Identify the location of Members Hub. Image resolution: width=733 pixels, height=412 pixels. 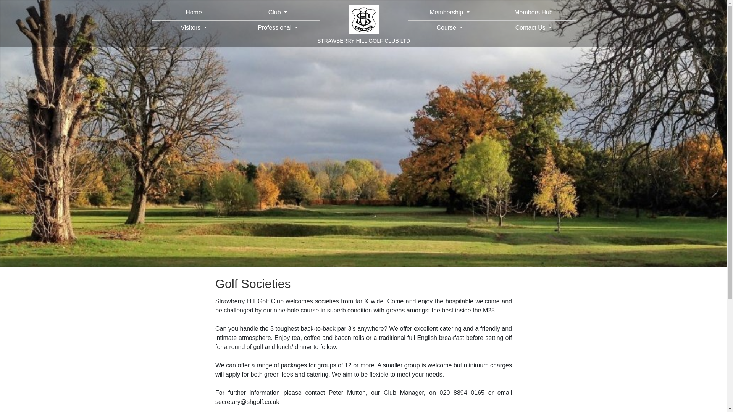
(534, 13).